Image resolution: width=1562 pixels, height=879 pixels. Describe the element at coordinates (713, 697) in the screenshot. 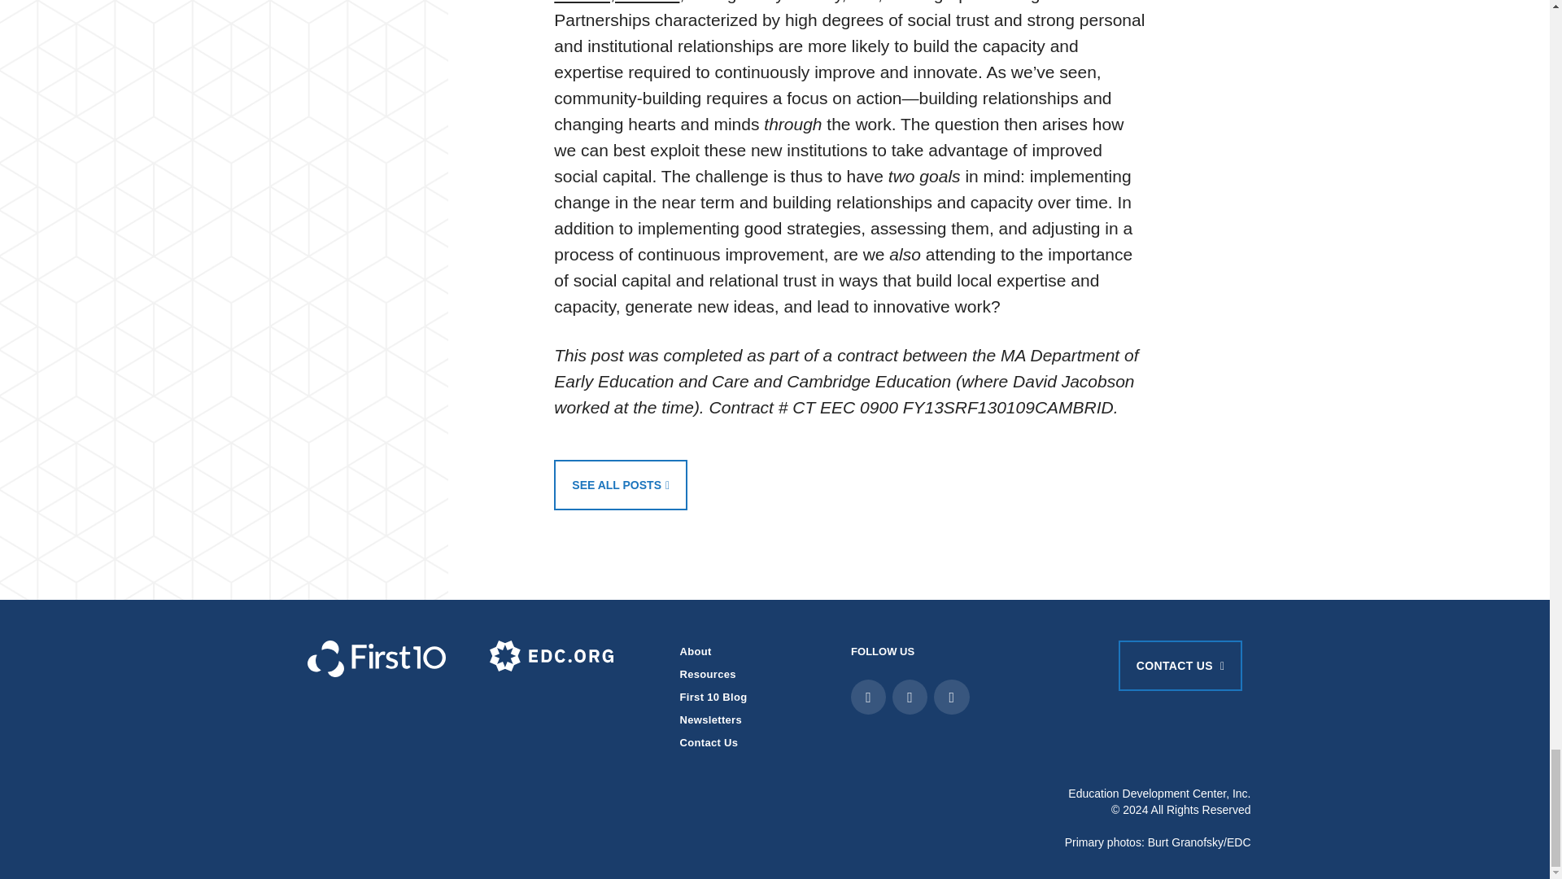

I see `First 10 Blog` at that location.